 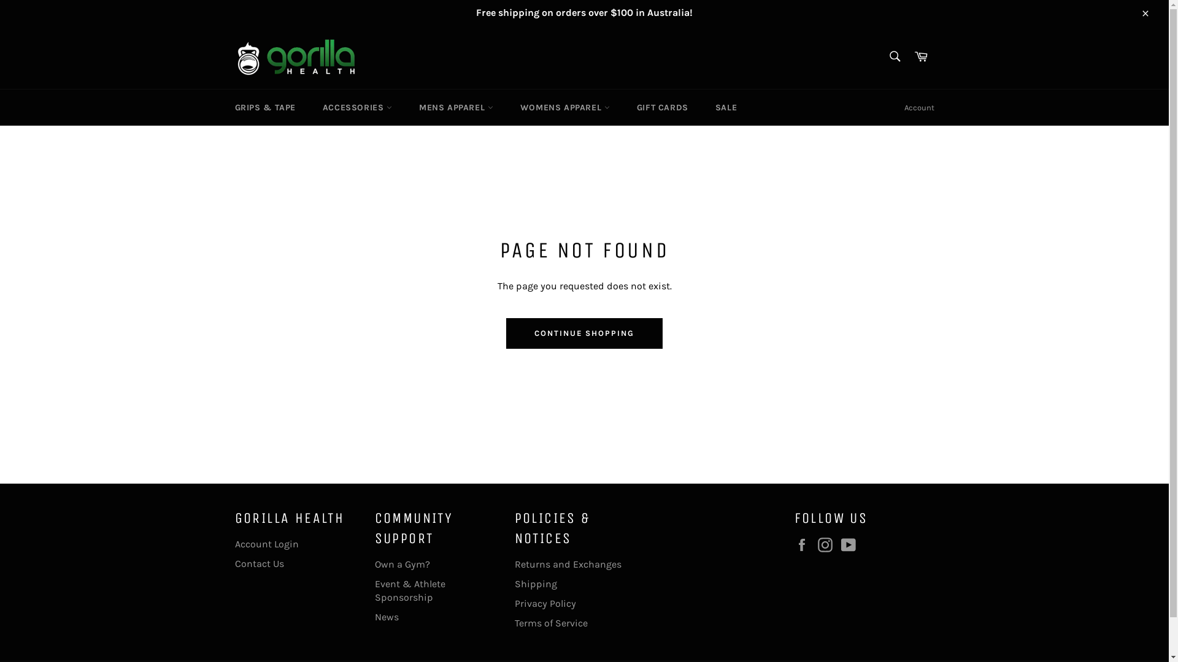 I want to click on WOMENS APPAREL, so click(x=564, y=108).